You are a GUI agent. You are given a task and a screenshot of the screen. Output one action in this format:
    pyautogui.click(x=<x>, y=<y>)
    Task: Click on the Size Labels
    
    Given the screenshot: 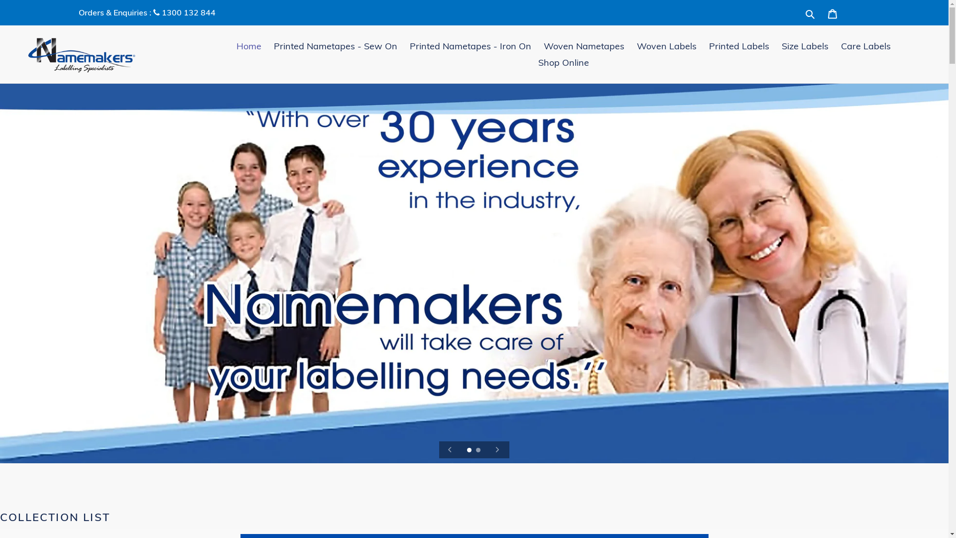 What is the action you would take?
    pyautogui.click(x=805, y=46)
    